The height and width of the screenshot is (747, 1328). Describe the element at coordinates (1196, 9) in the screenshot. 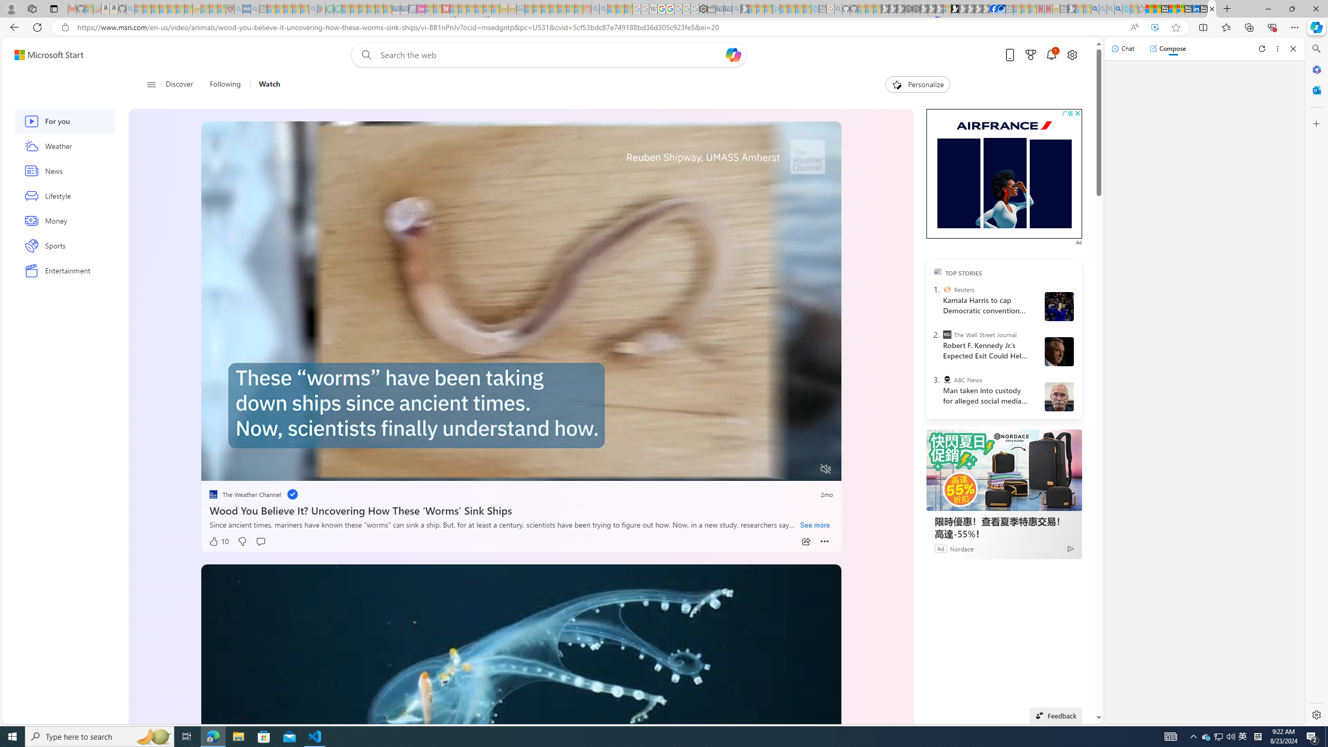

I see `LinkedIn` at that location.